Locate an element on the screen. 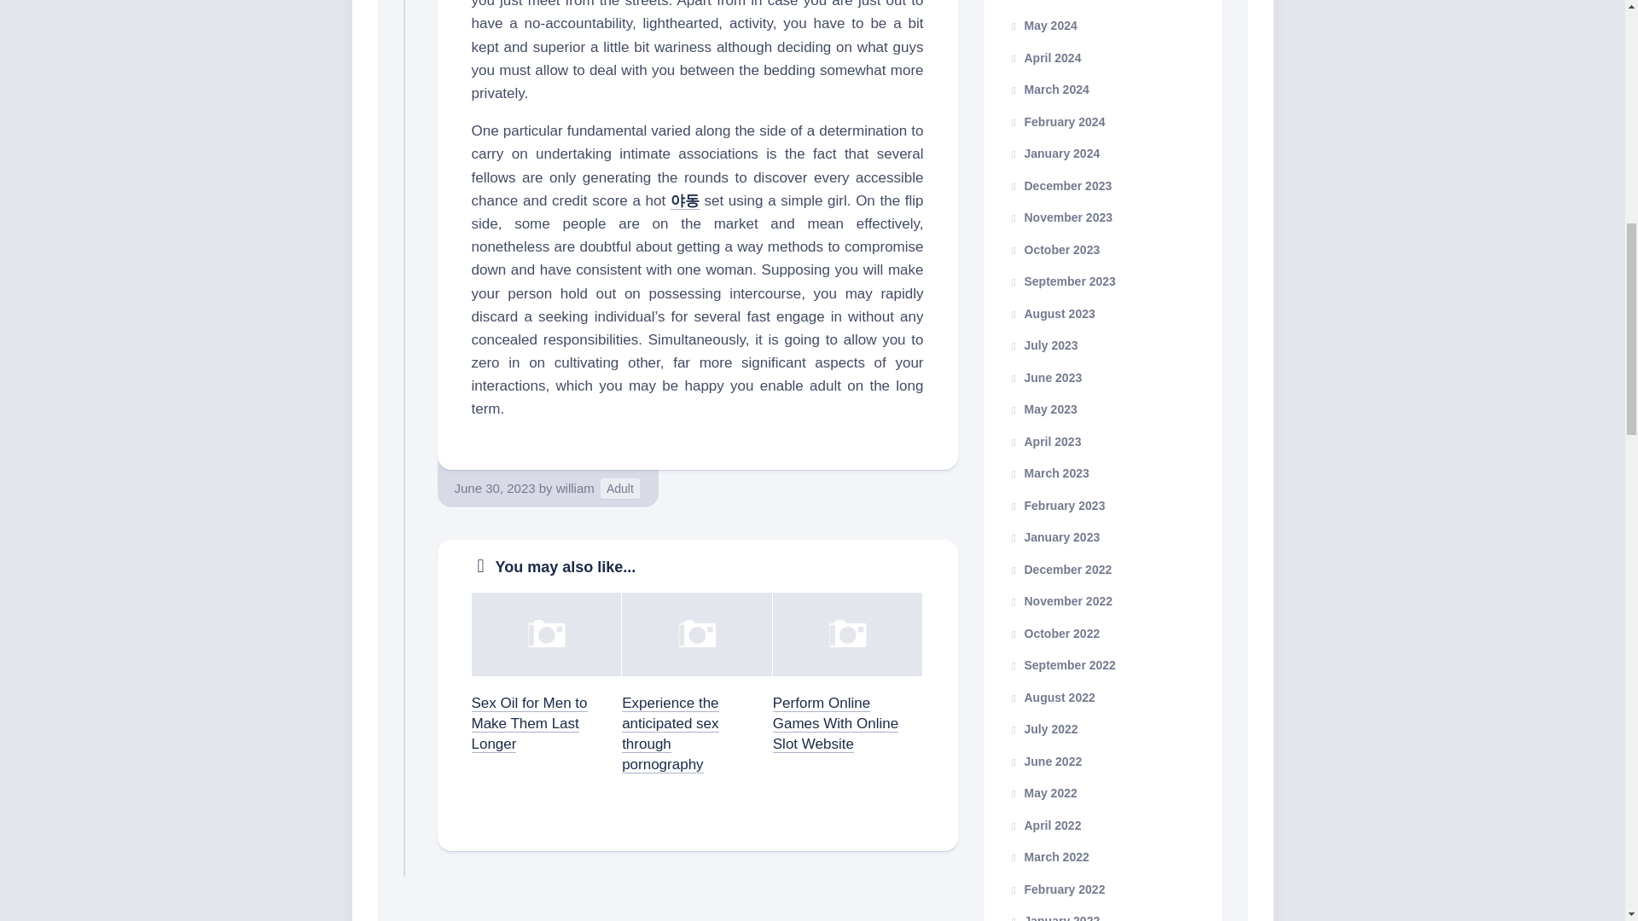  July 2023 is located at coordinates (1043, 345).